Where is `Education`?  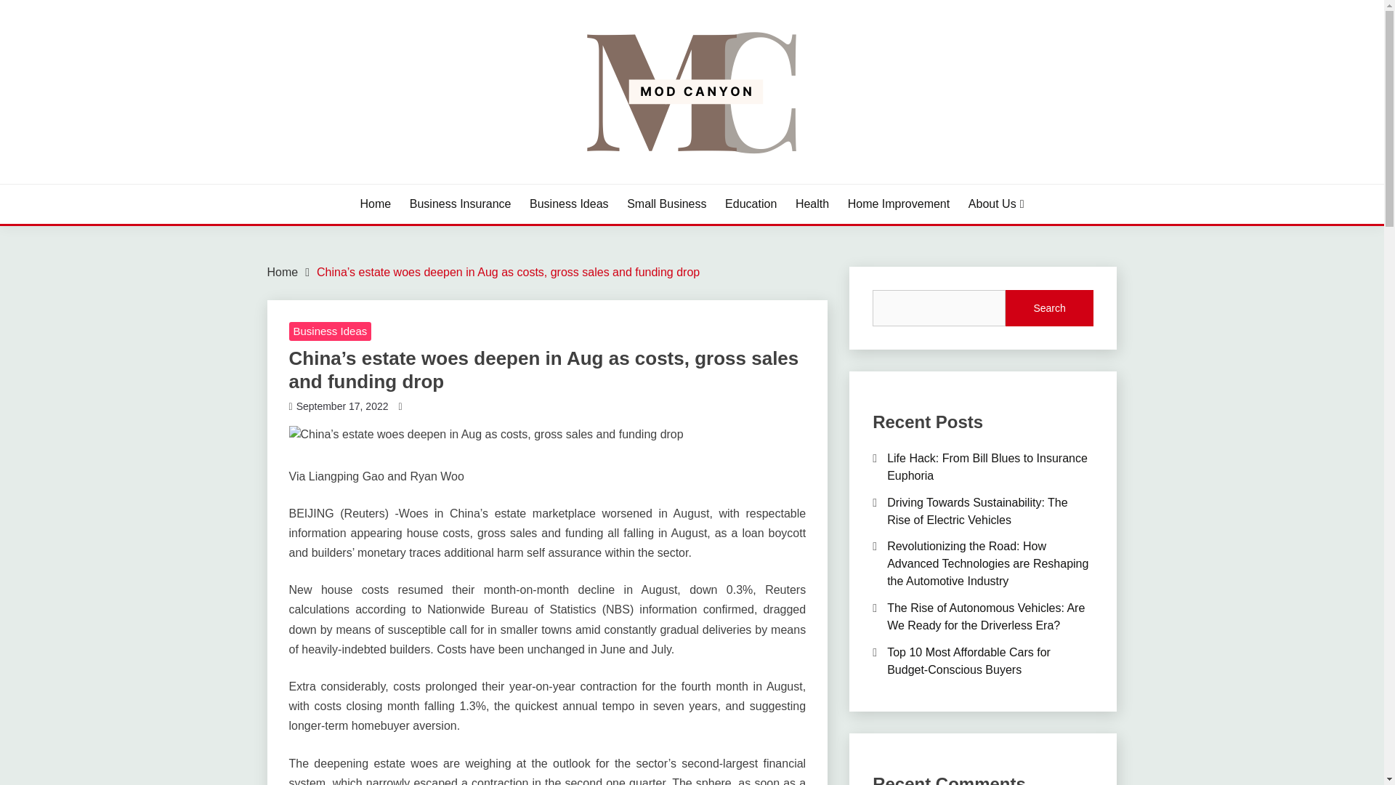 Education is located at coordinates (751, 204).